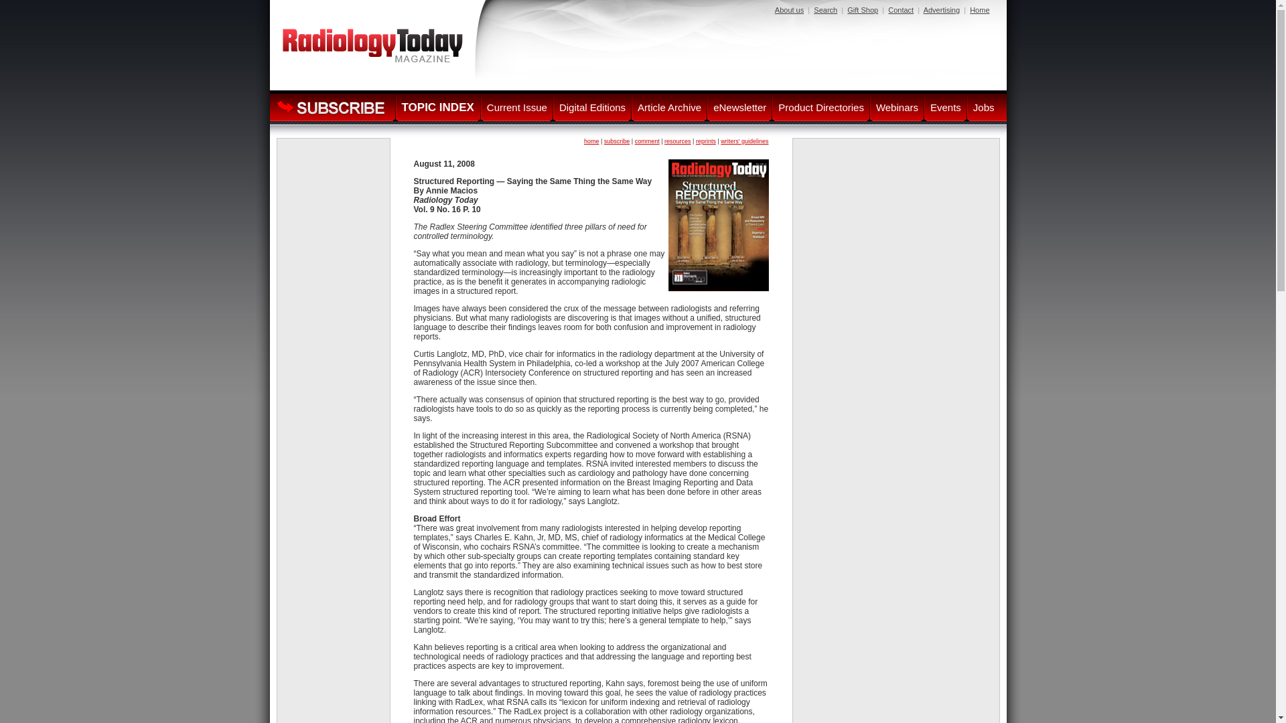  What do you see at coordinates (900, 9) in the screenshot?
I see `Contact` at bounding box center [900, 9].